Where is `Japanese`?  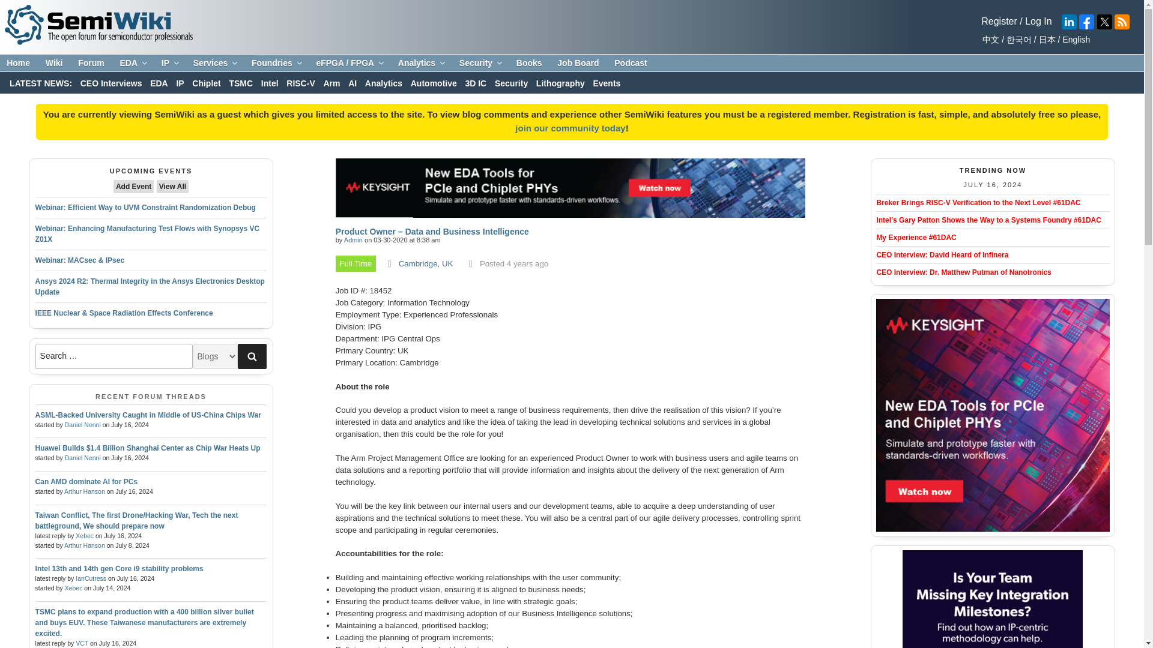
Japanese is located at coordinates (1045, 40).